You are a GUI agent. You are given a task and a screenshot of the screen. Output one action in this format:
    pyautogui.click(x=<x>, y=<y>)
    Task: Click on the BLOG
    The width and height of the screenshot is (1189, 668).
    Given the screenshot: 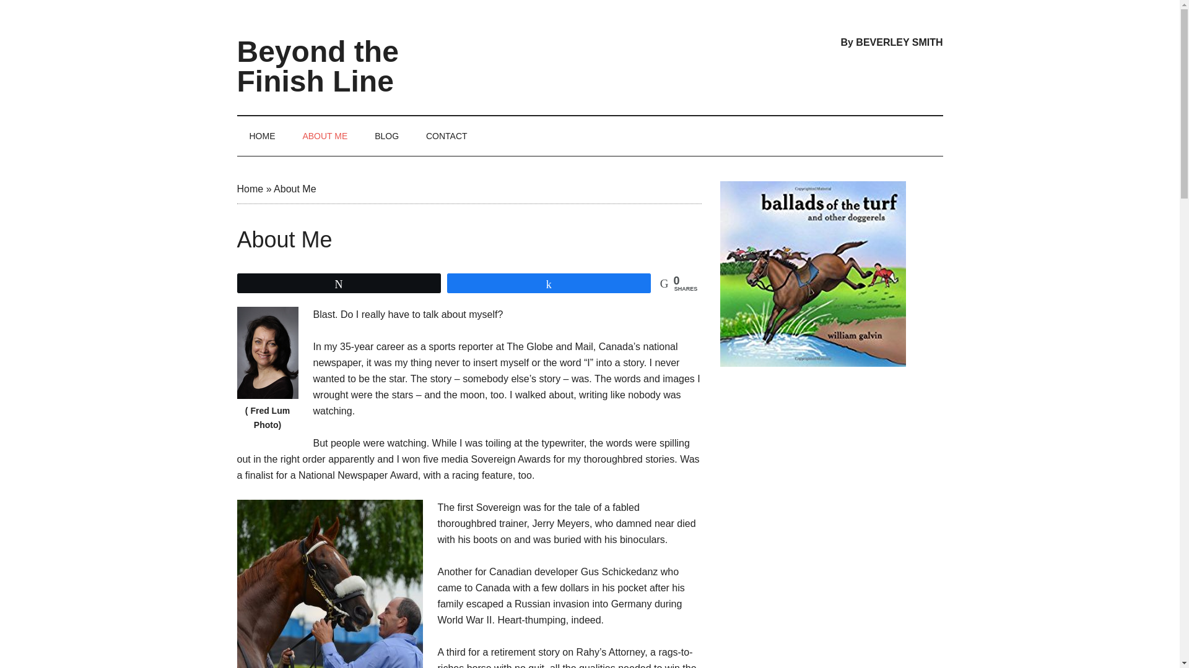 What is the action you would take?
    pyautogui.click(x=386, y=135)
    